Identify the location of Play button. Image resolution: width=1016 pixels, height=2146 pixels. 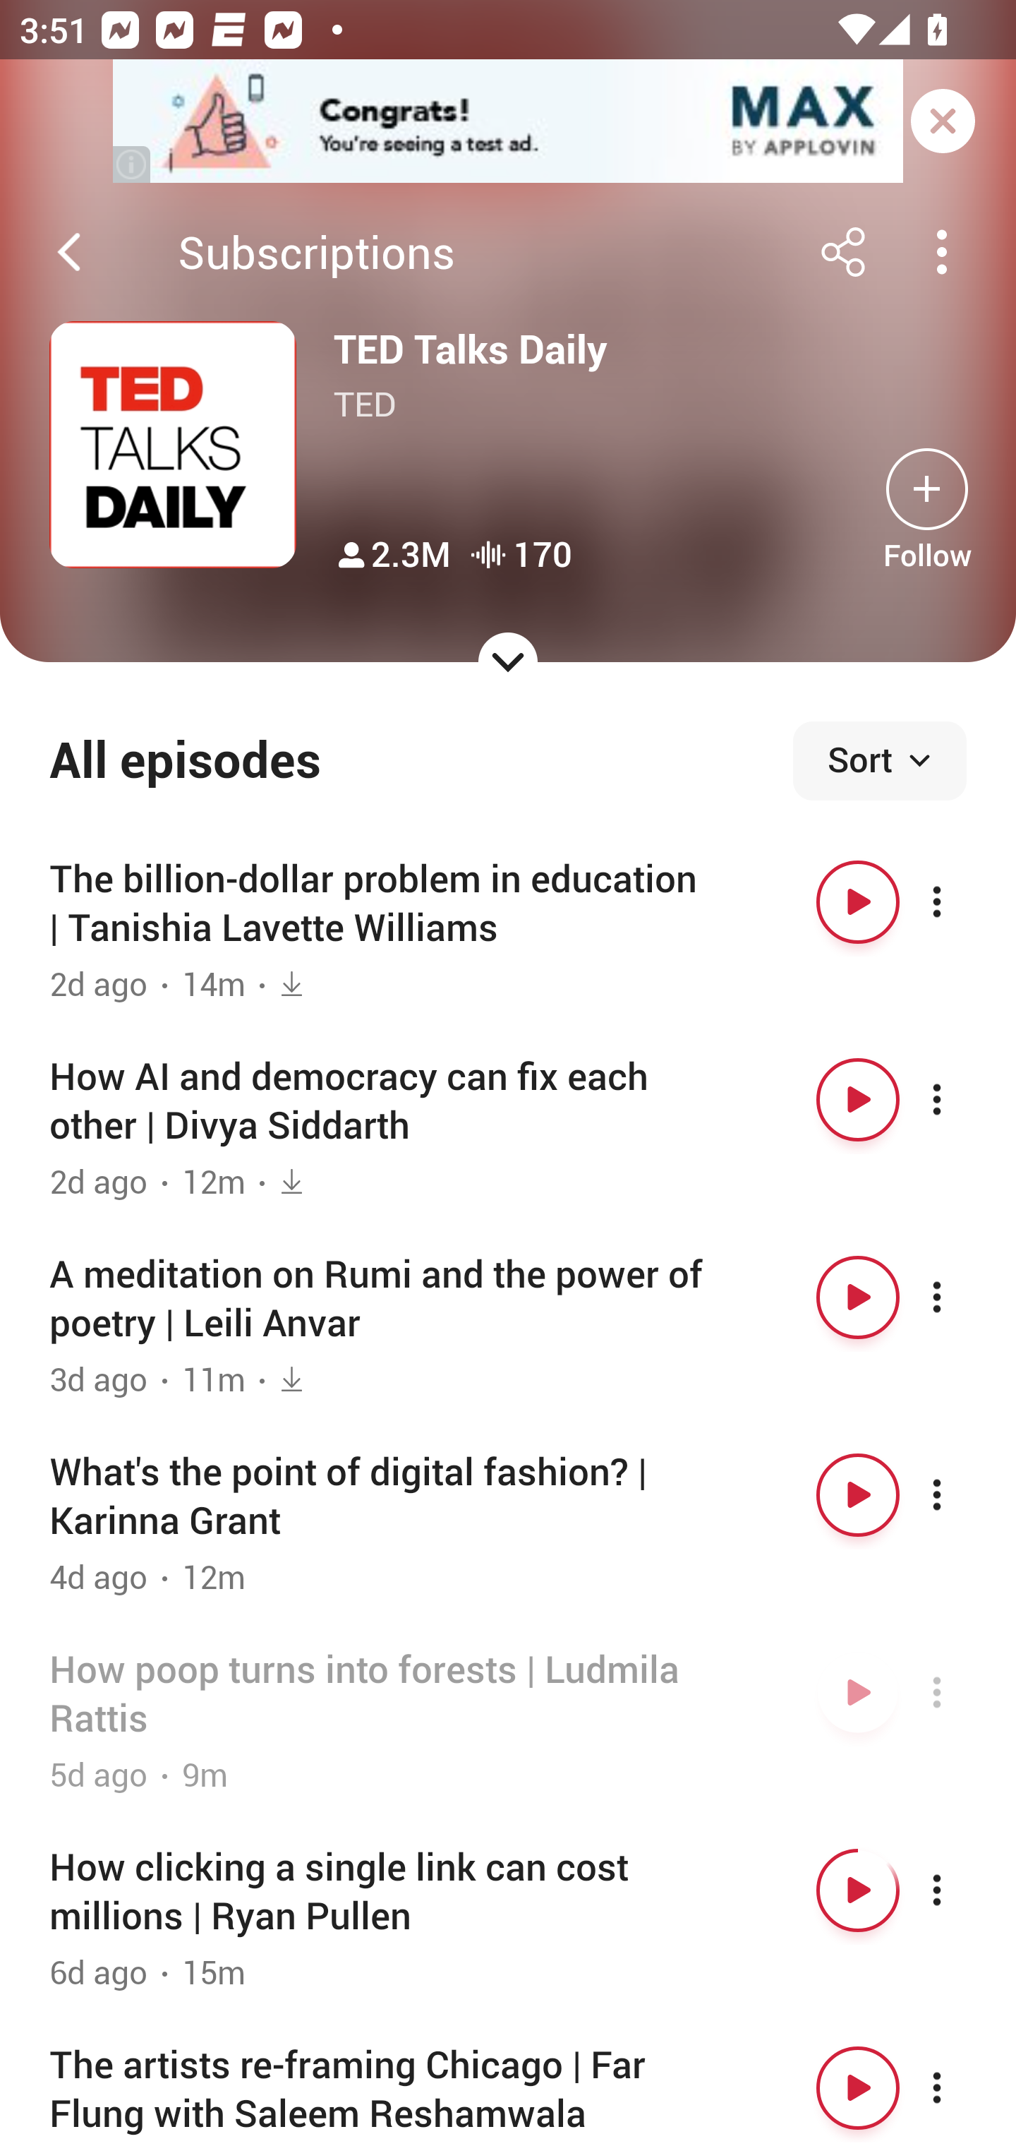
(858, 2087).